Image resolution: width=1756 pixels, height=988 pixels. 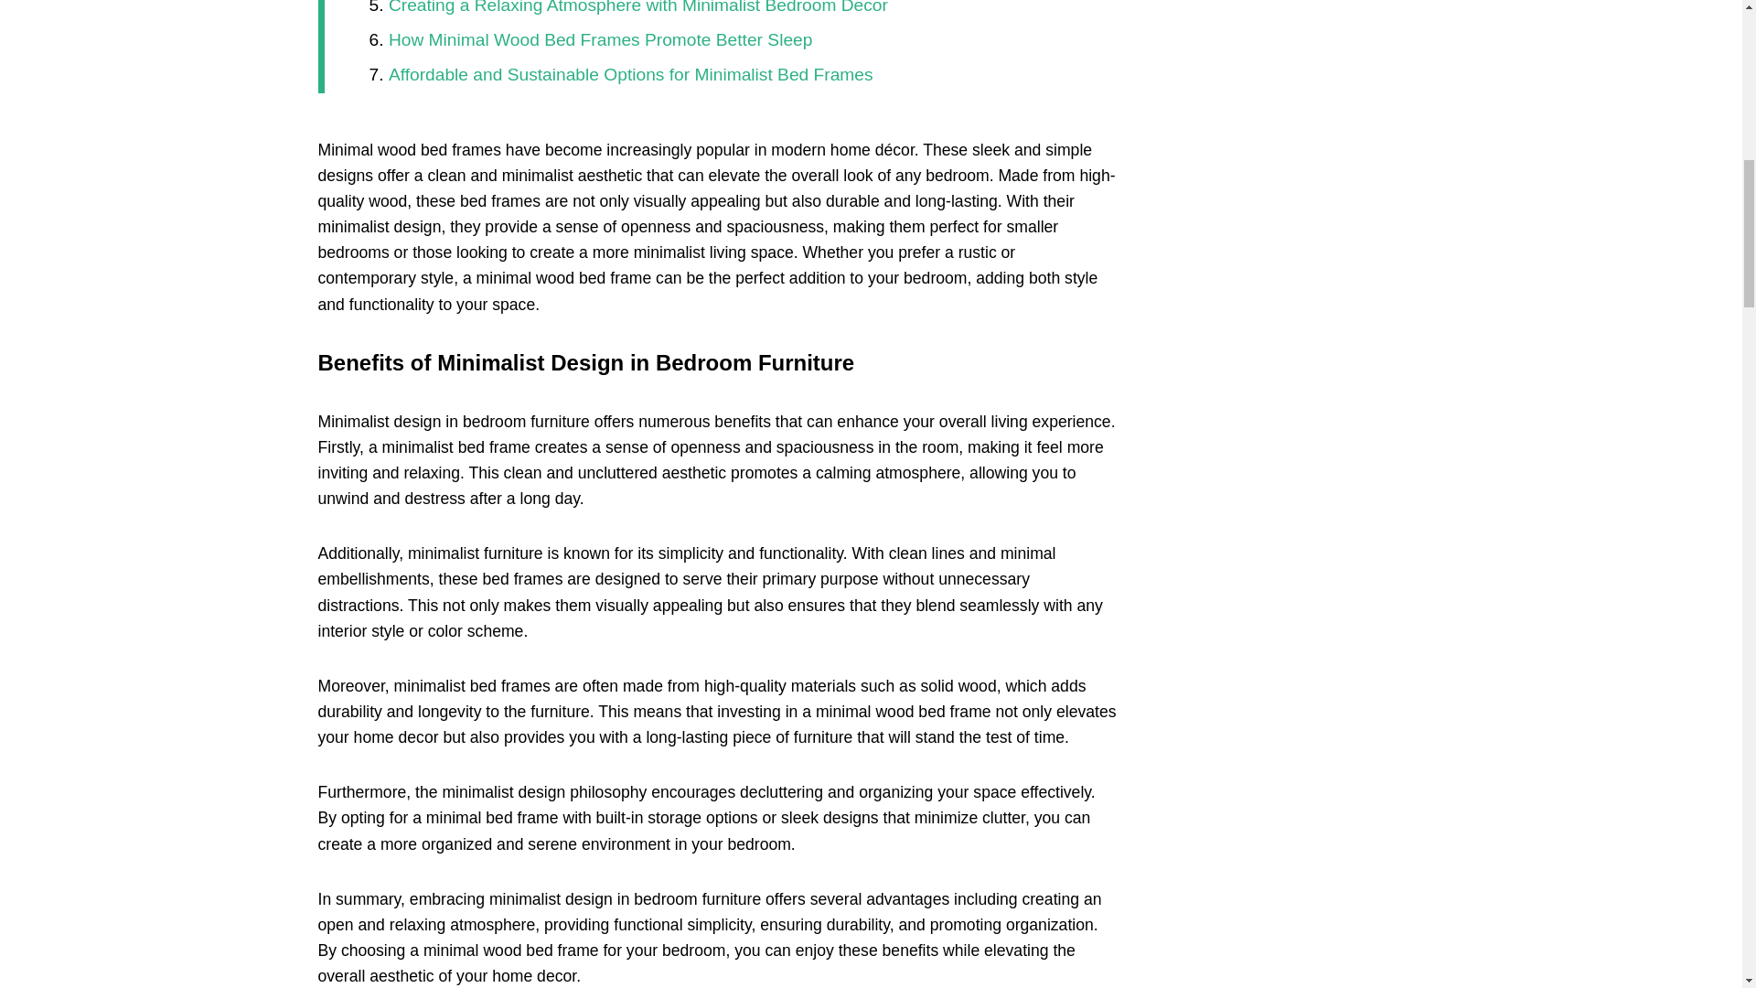 I want to click on Affordable and Sustainable Options for Minimalist Bed Frames, so click(x=630, y=74).